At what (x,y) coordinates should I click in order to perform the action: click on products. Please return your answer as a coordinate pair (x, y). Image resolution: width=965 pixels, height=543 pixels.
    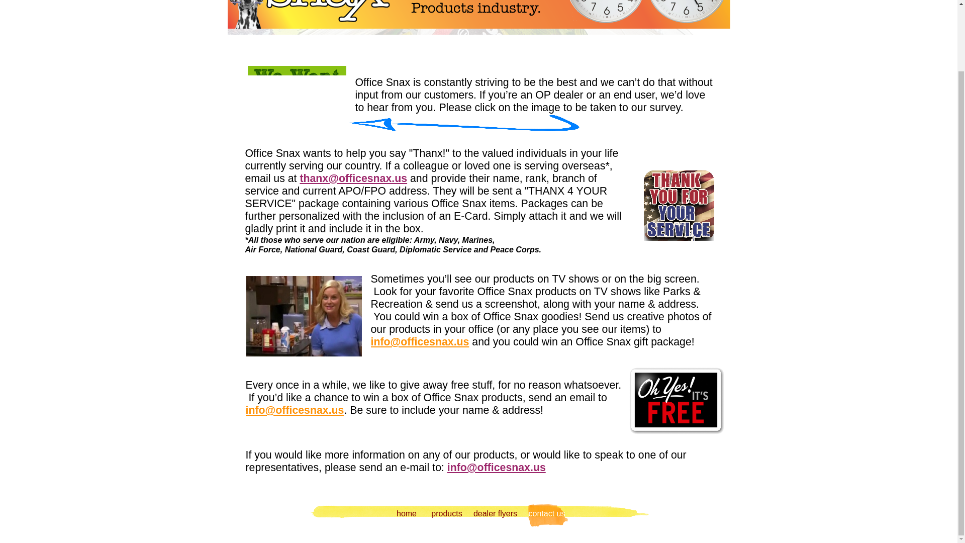
    Looking at the image, I should click on (446, 515).